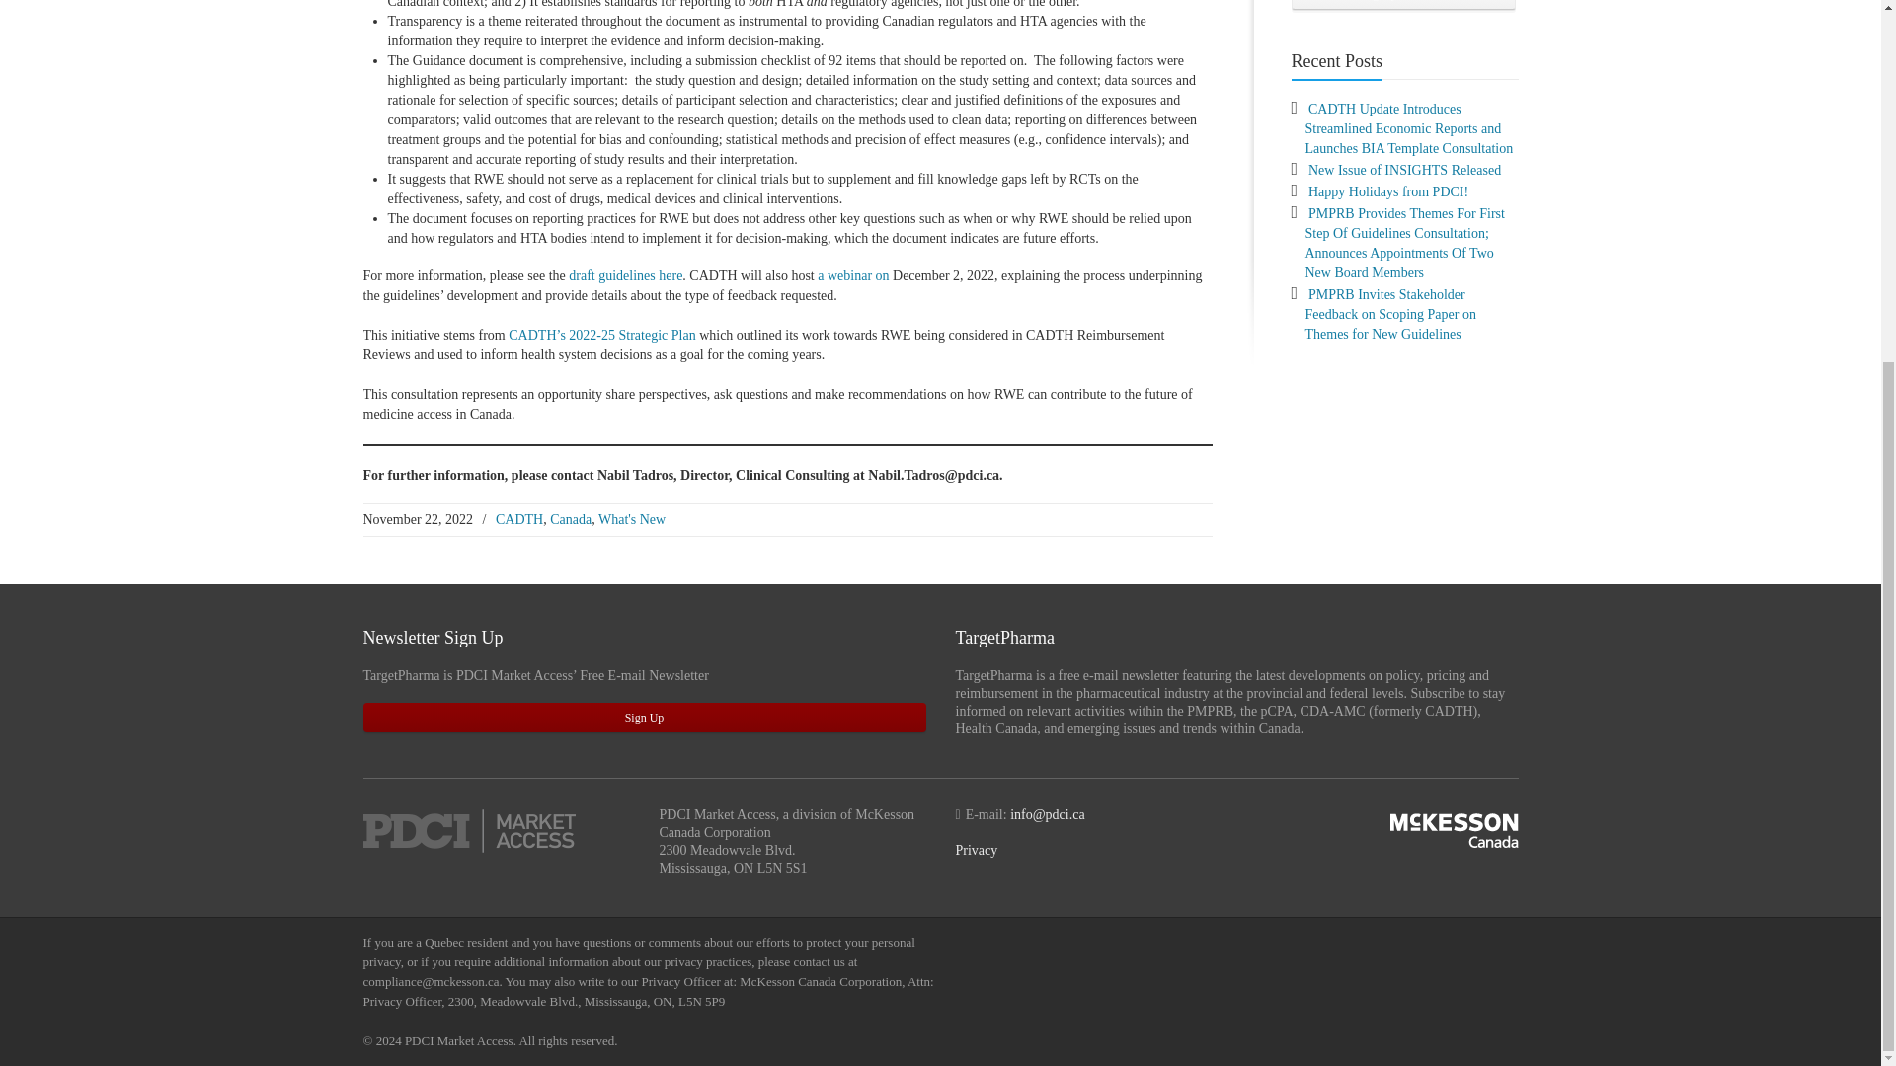  What do you see at coordinates (645, 717) in the screenshot?
I see `Sign Up` at bounding box center [645, 717].